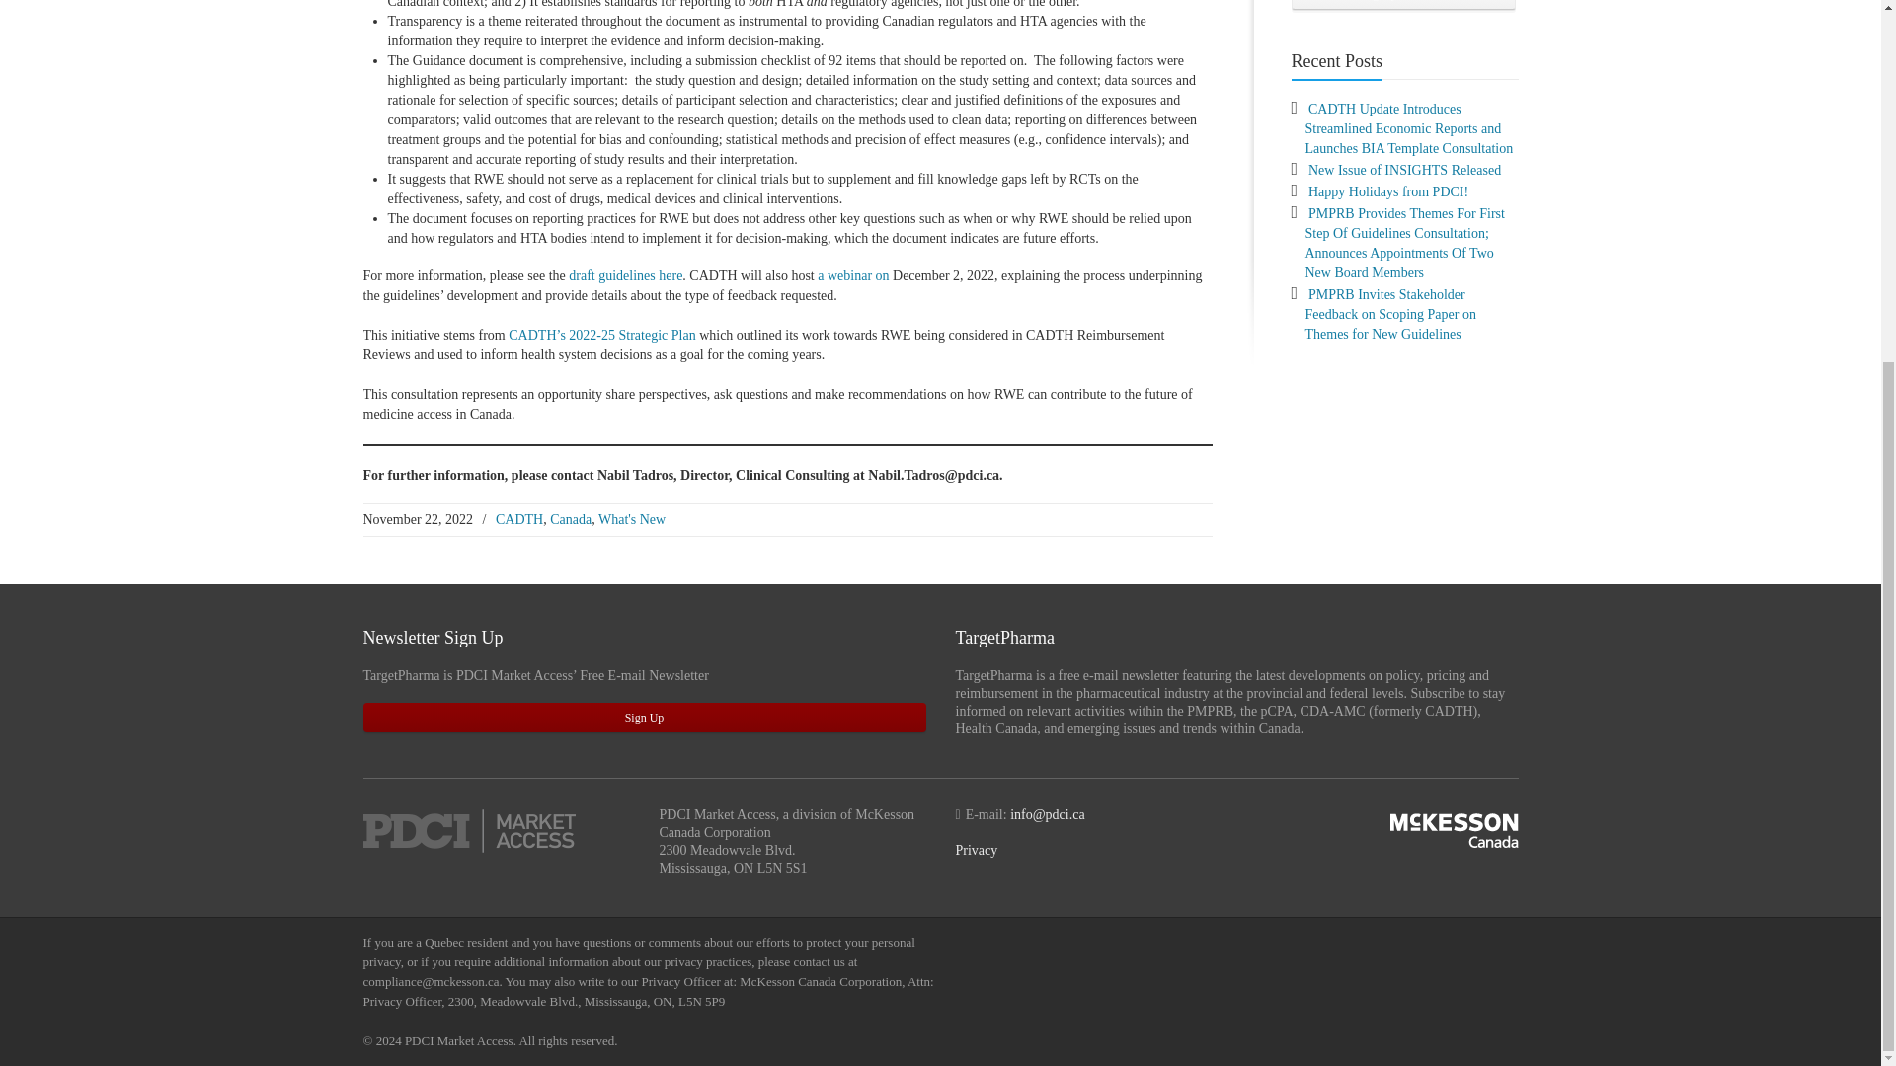  What do you see at coordinates (645, 717) in the screenshot?
I see `Sign Up` at bounding box center [645, 717].